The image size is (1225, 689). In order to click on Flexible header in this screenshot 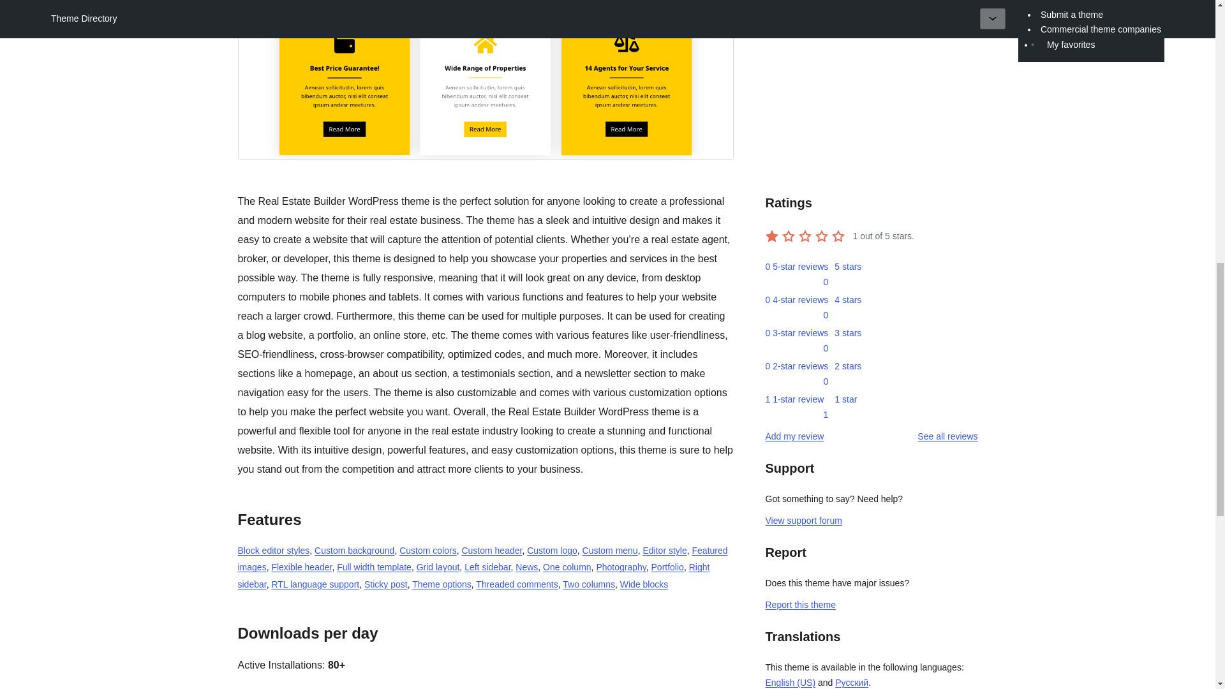, I will do `click(301, 567)`.